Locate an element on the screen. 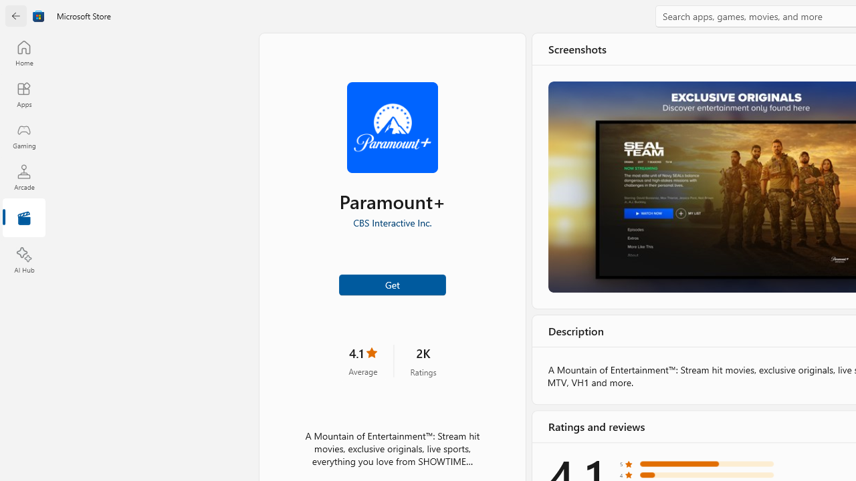 This screenshot has width=856, height=481. Arcade is located at coordinates (24, 177).